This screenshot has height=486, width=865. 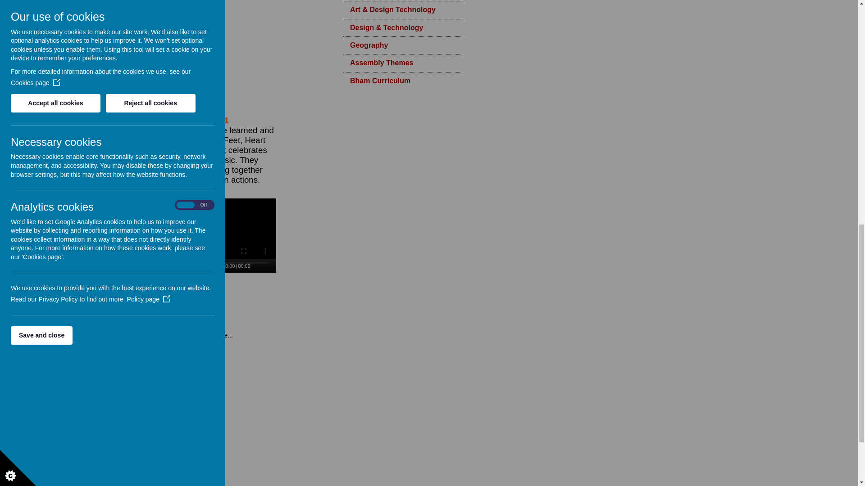 What do you see at coordinates (403, 45) in the screenshot?
I see `Geography` at bounding box center [403, 45].